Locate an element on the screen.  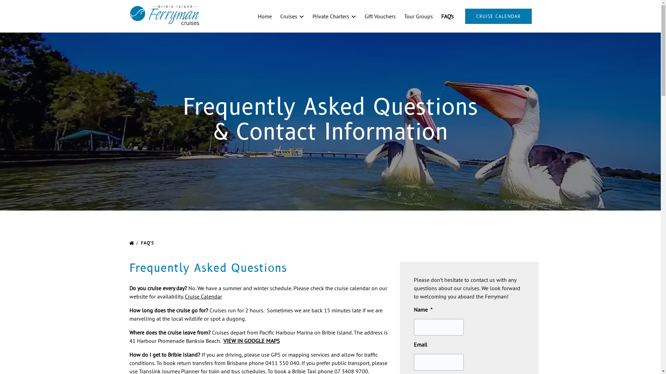
Skip to footer is located at coordinates (19, 8).